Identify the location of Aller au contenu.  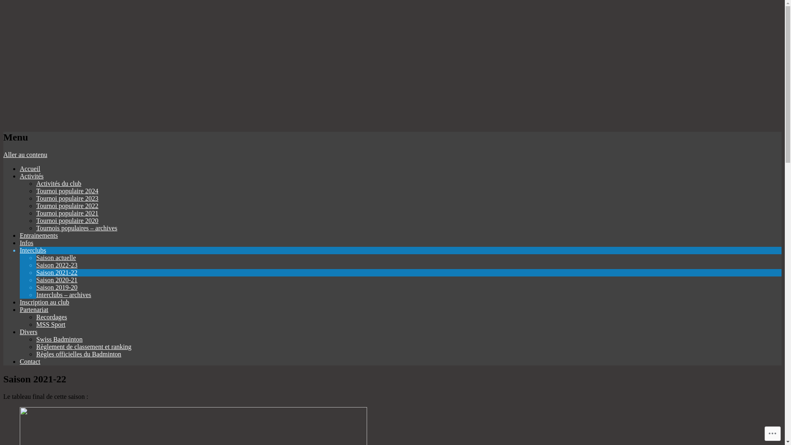
(26, 155).